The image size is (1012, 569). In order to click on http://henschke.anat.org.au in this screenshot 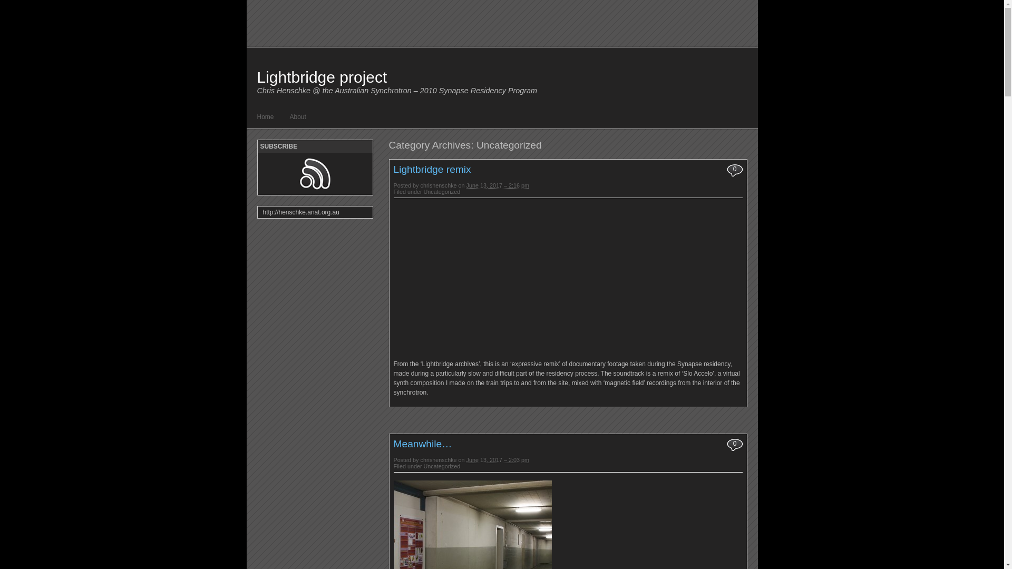, I will do `click(315, 212)`.